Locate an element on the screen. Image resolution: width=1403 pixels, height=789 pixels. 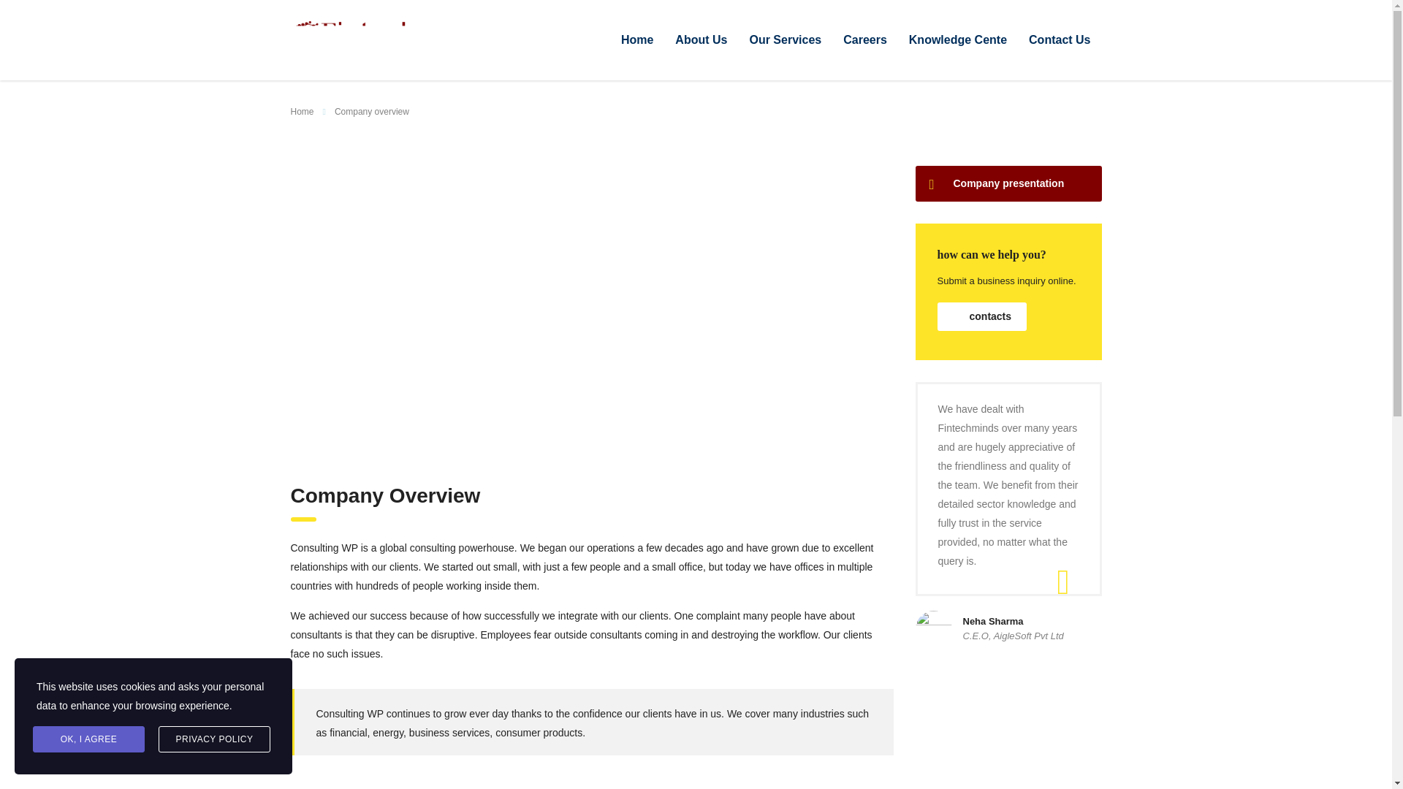
Home is located at coordinates (303, 111).